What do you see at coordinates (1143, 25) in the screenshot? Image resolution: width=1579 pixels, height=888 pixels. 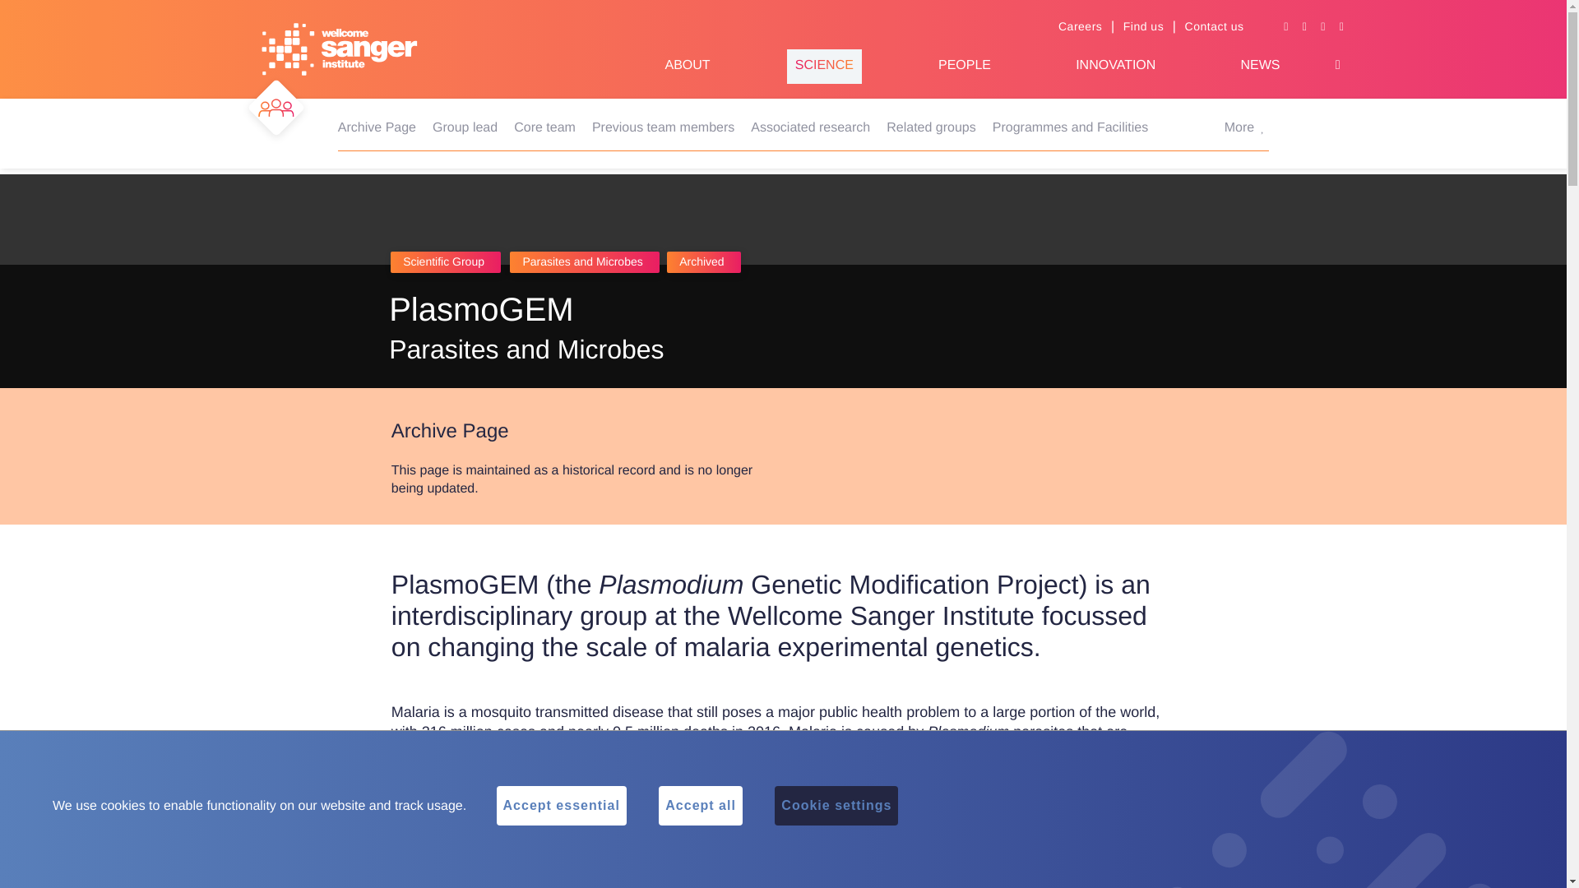 I see `Find us` at bounding box center [1143, 25].